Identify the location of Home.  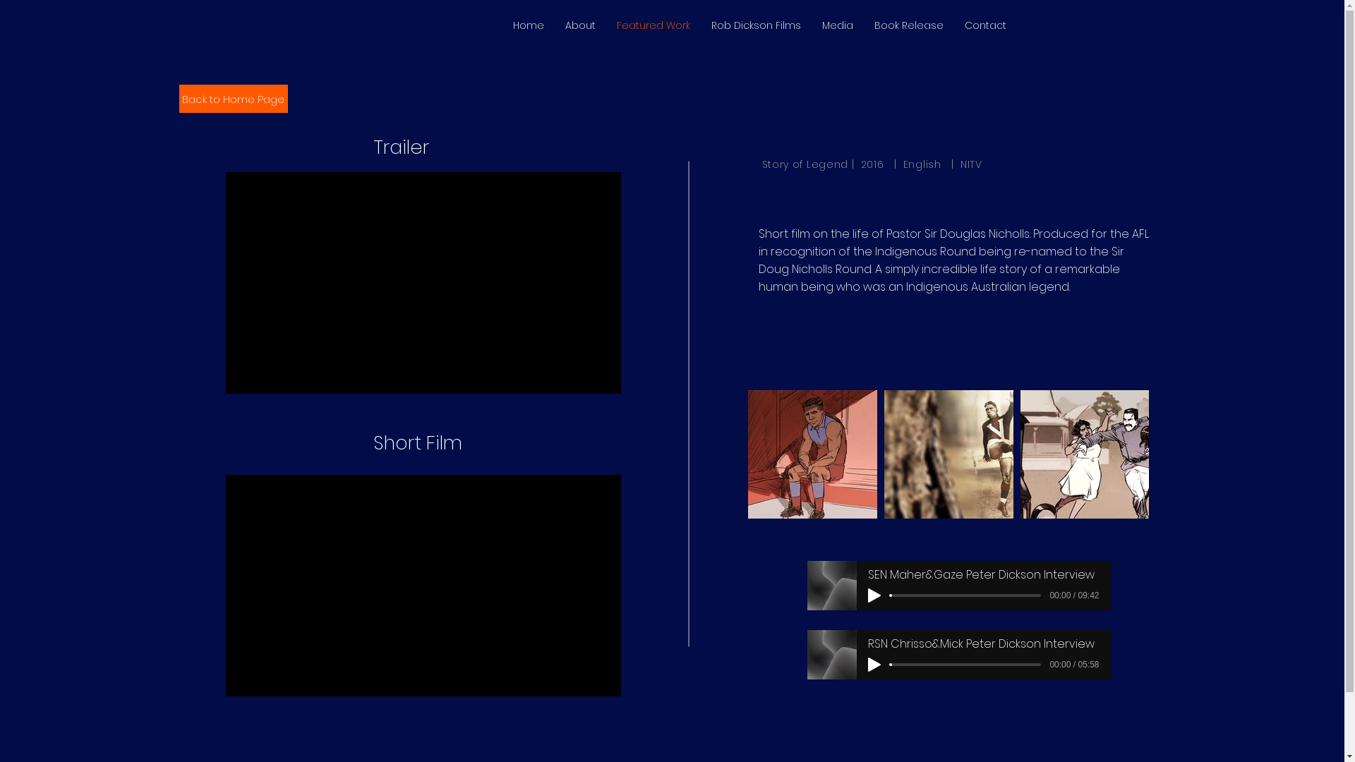
(529, 25).